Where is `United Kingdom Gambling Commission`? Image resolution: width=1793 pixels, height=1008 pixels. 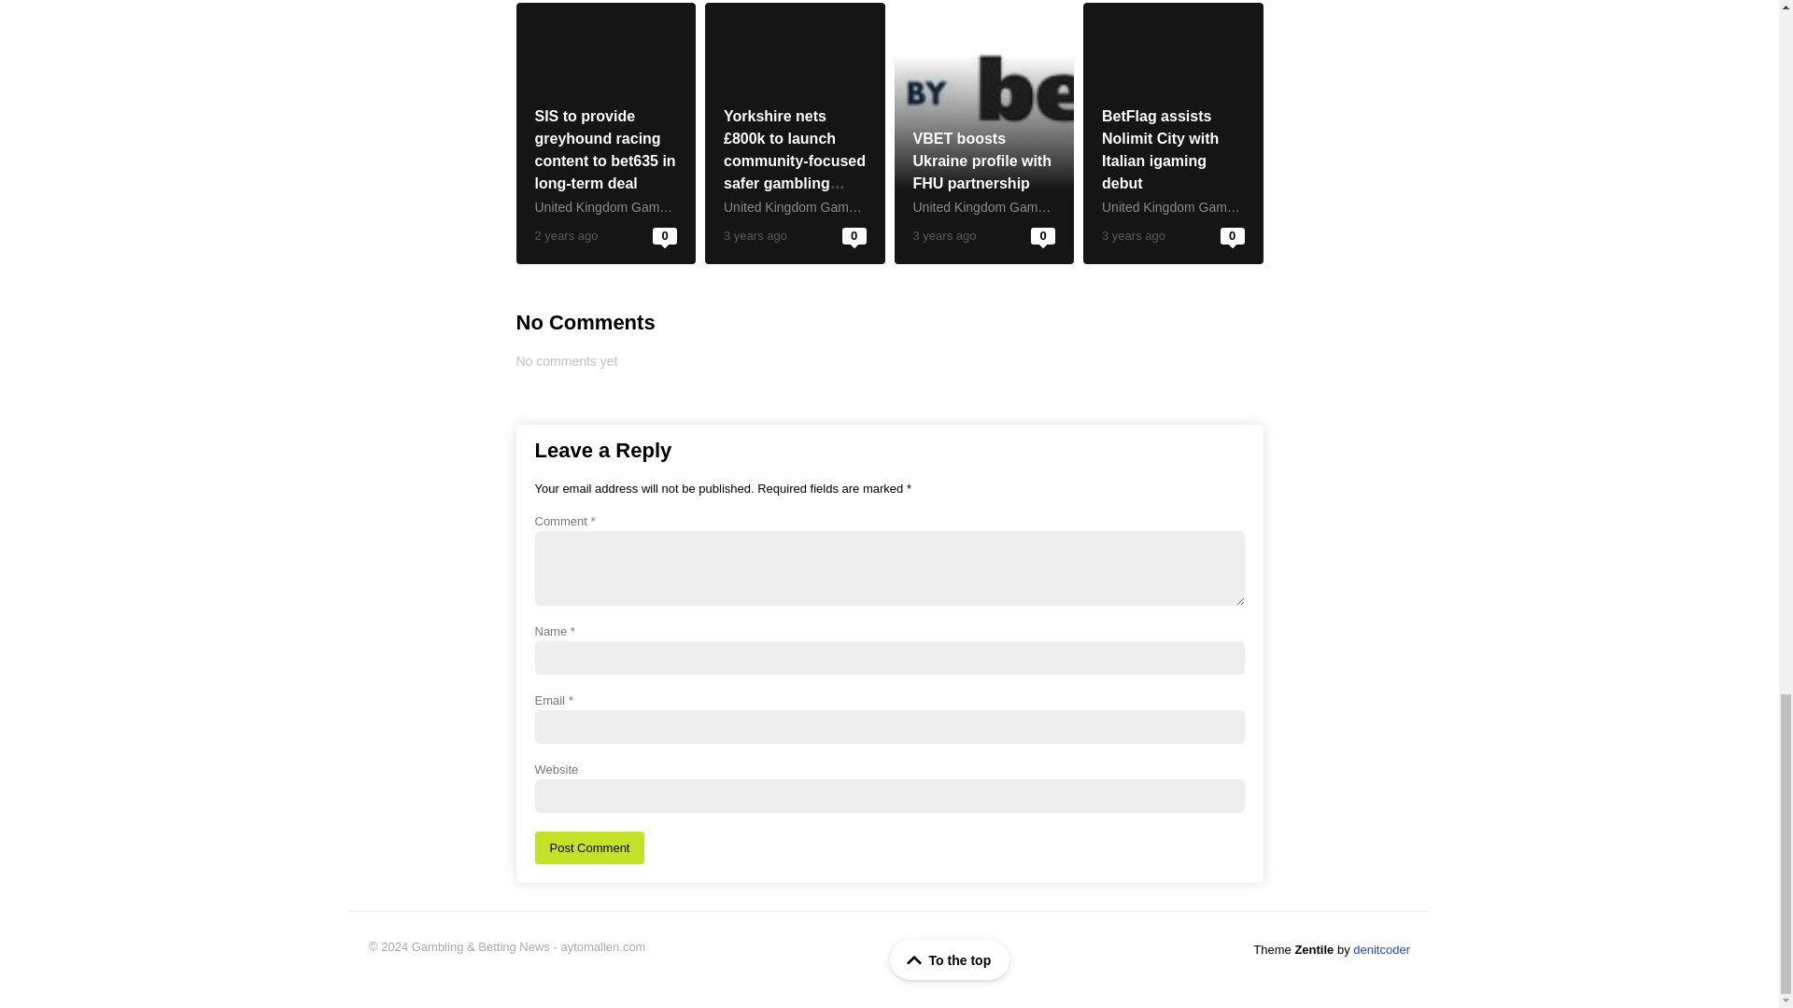
United Kingdom Gambling Commission is located at coordinates (1216, 207).